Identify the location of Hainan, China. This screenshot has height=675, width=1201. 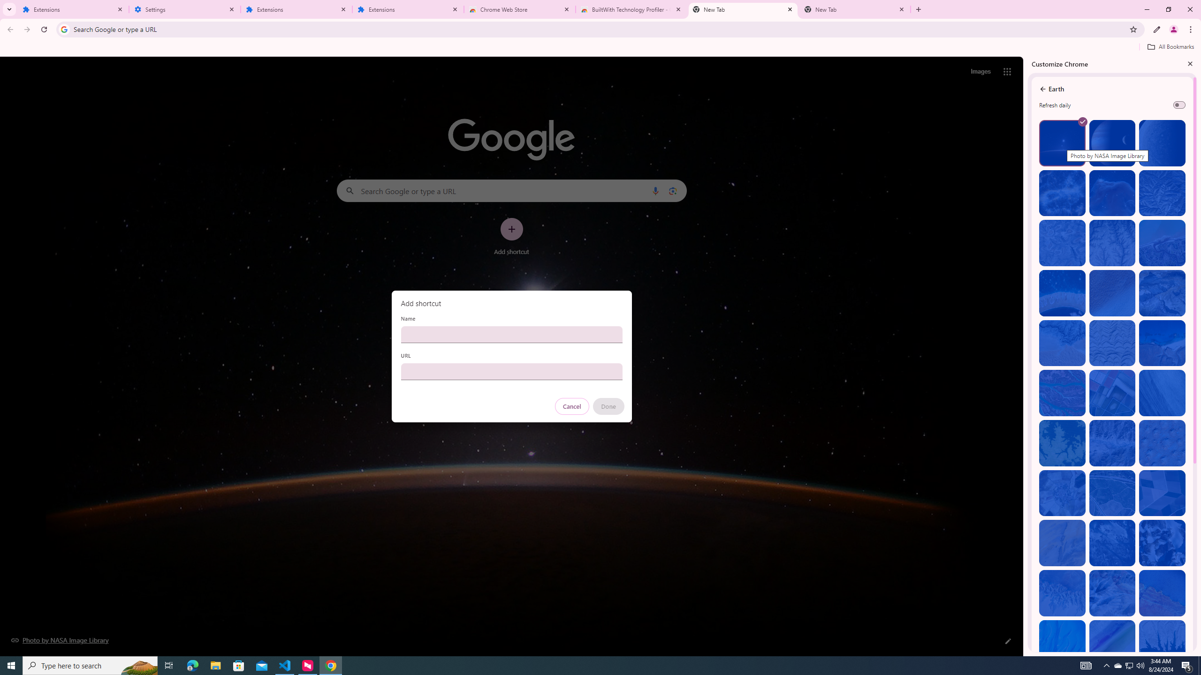
(1162, 643).